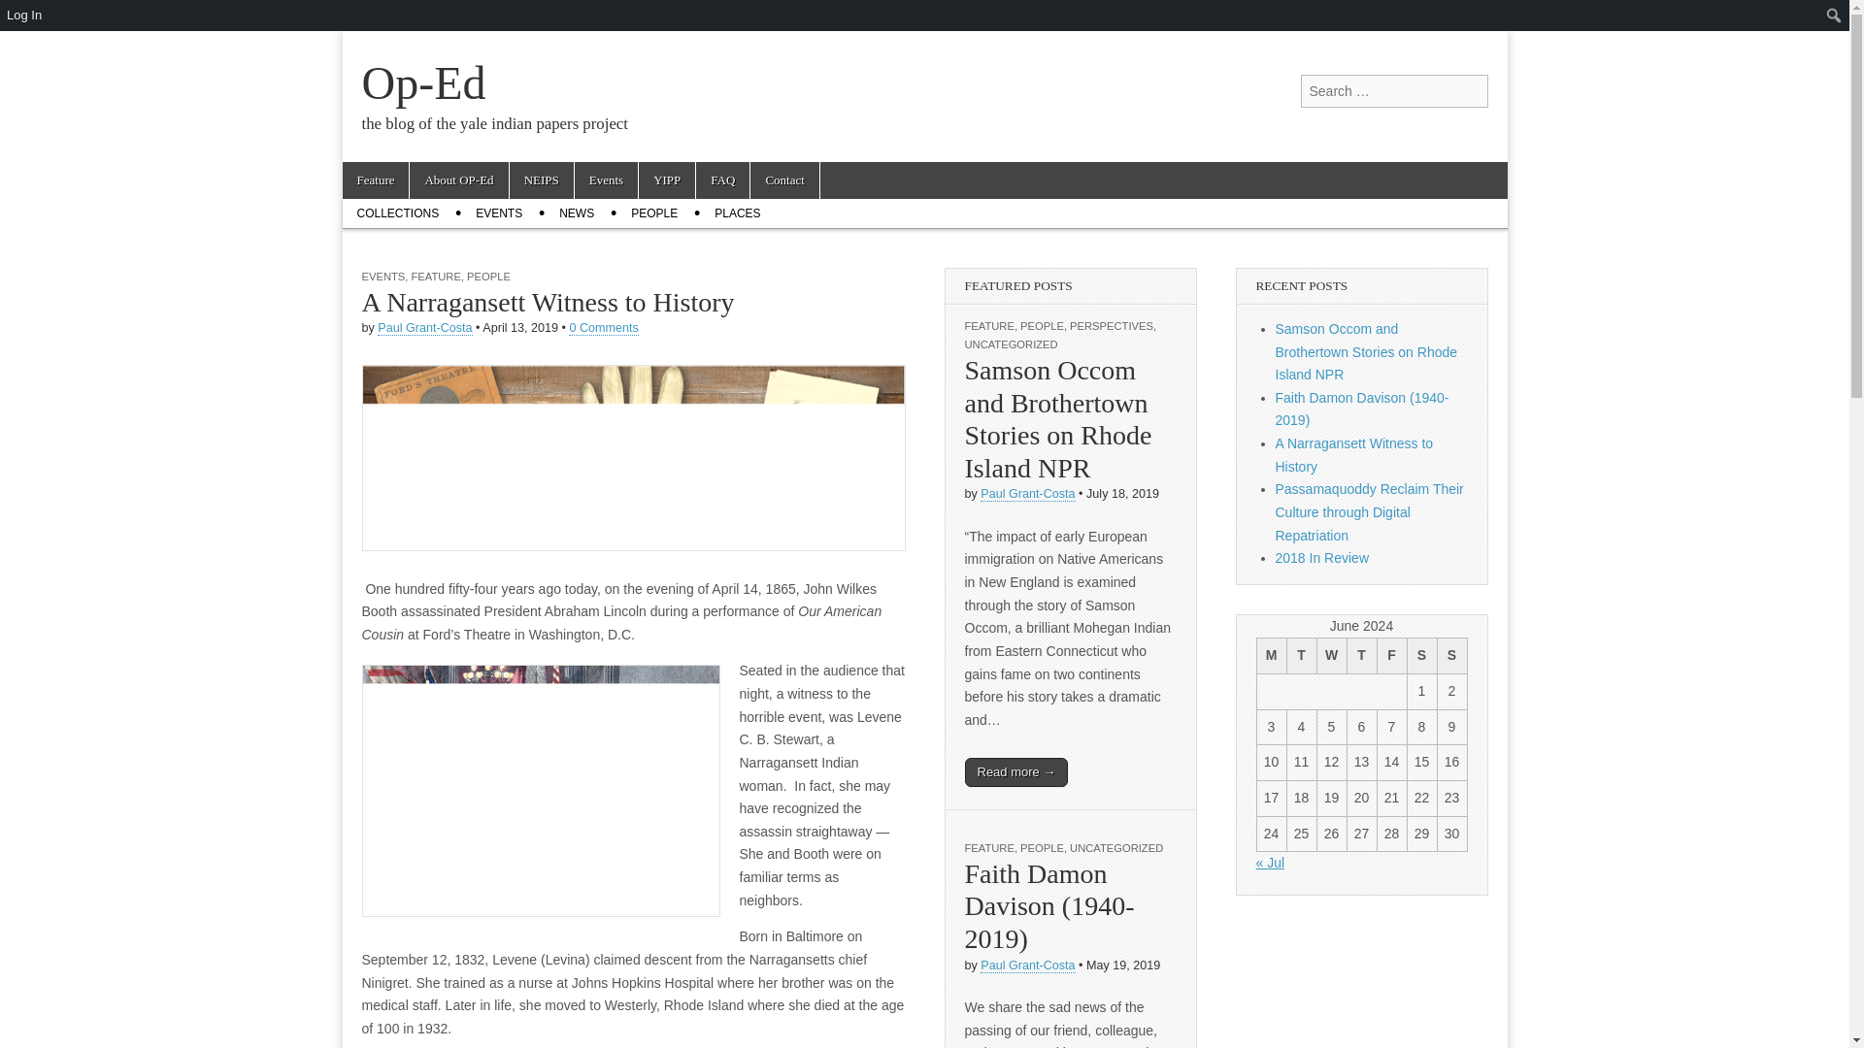 This screenshot has height=1048, width=1864. What do you see at coordinates (1042, 326) in the screenshot?
I see `PEOPLE` at bounding box center [1042, 326].